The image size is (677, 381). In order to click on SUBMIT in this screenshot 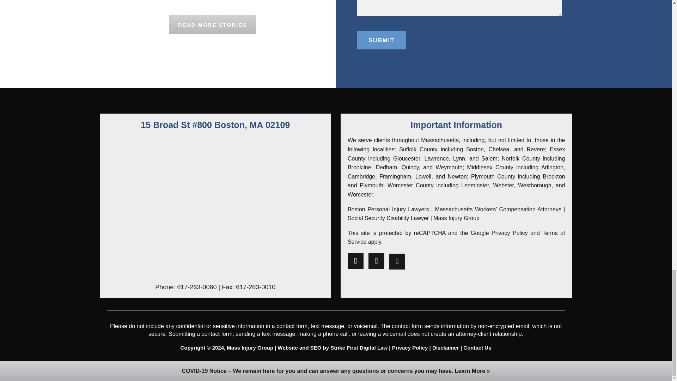, I will do `click(381, 40)`.